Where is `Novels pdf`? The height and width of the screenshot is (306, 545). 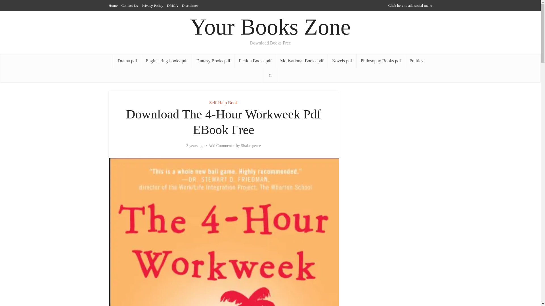 Novels pdf is located at coordinates (342, 61).